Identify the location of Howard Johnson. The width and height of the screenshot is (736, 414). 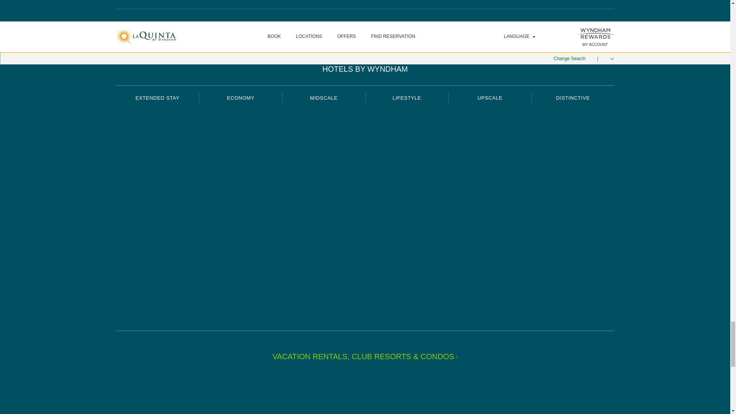
(241, 209).